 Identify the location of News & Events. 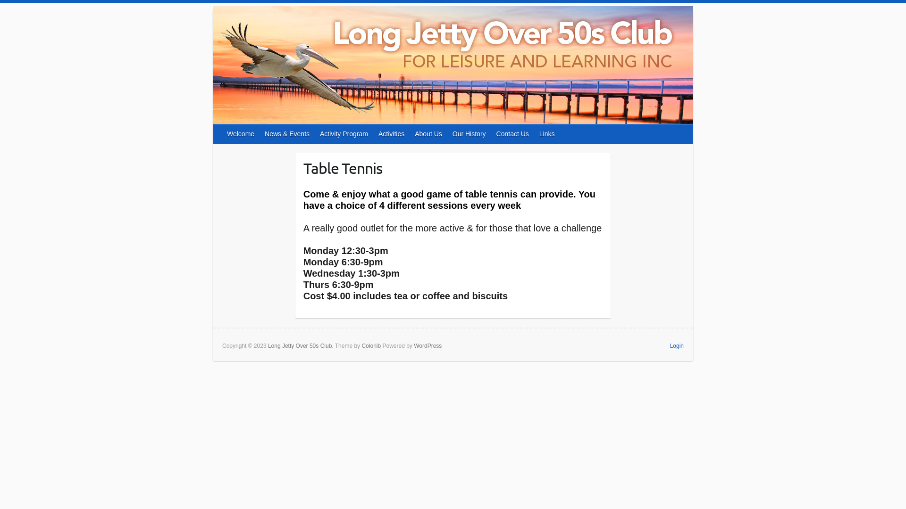
(288, 134).